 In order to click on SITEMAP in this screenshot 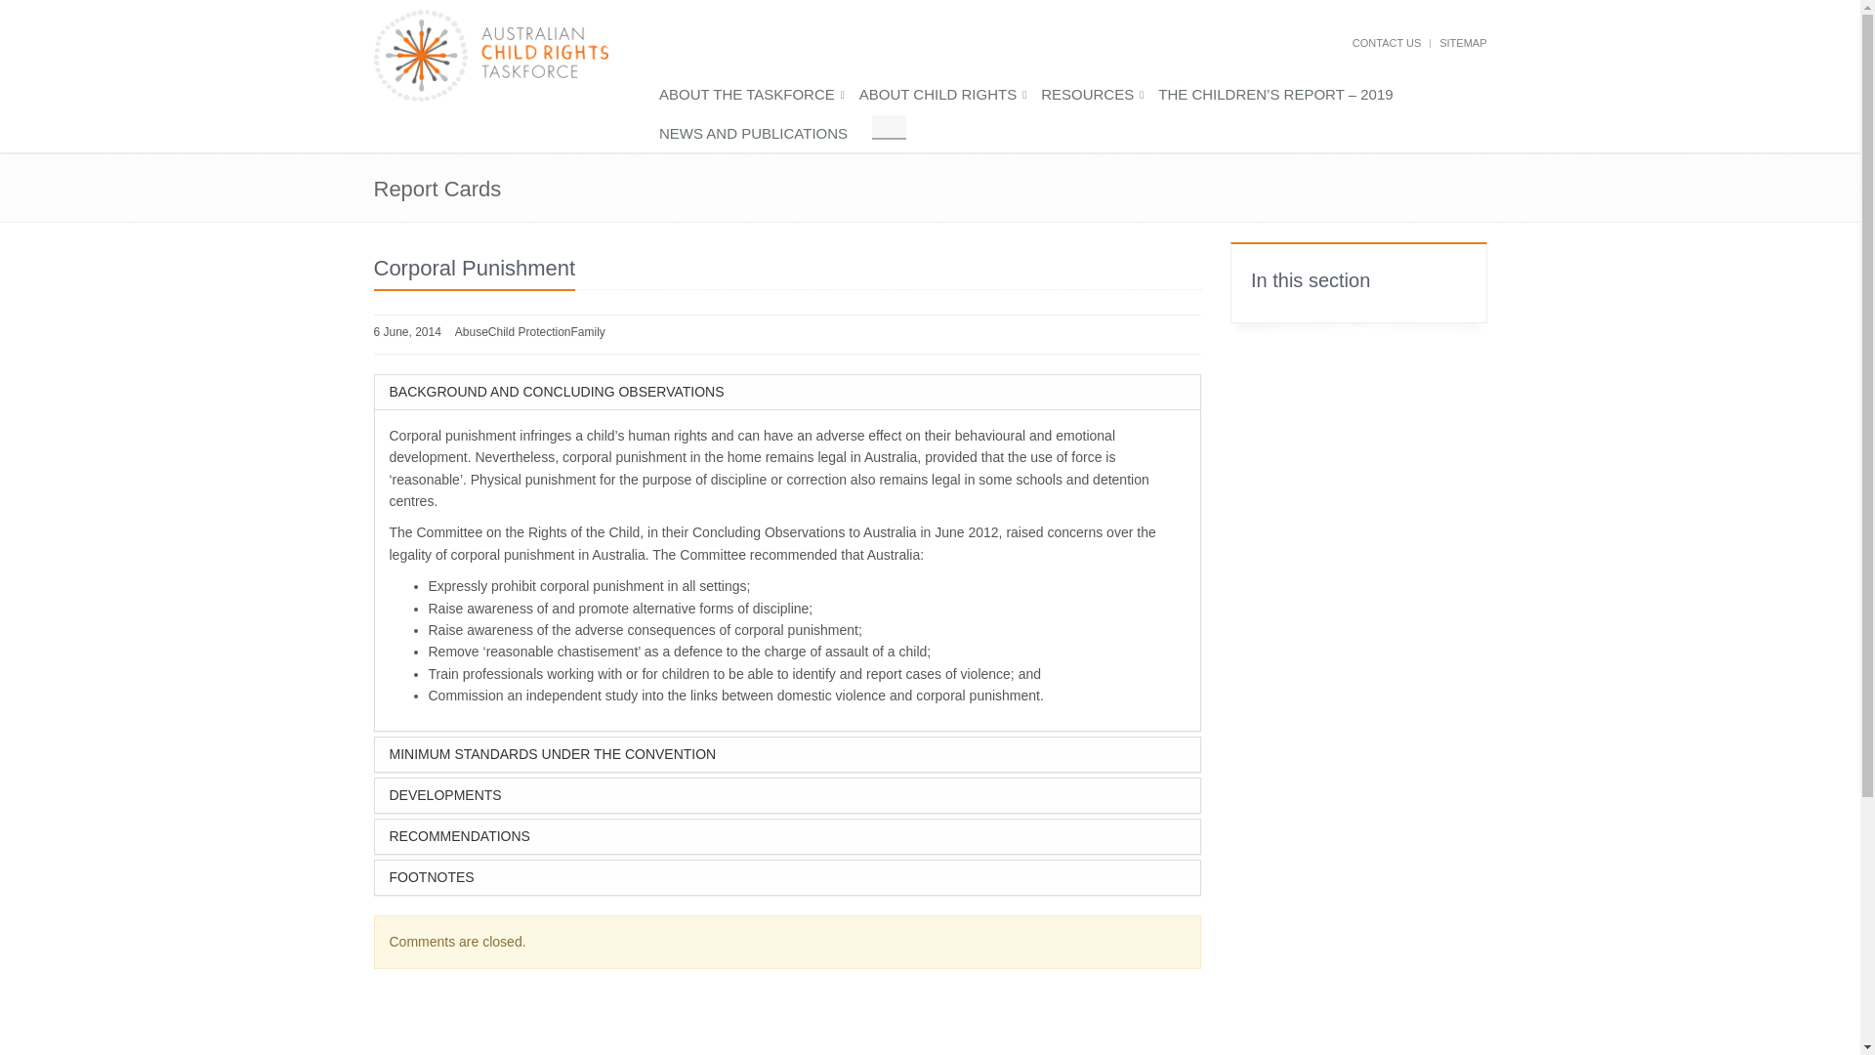, I will do `click(1463, 42)`.